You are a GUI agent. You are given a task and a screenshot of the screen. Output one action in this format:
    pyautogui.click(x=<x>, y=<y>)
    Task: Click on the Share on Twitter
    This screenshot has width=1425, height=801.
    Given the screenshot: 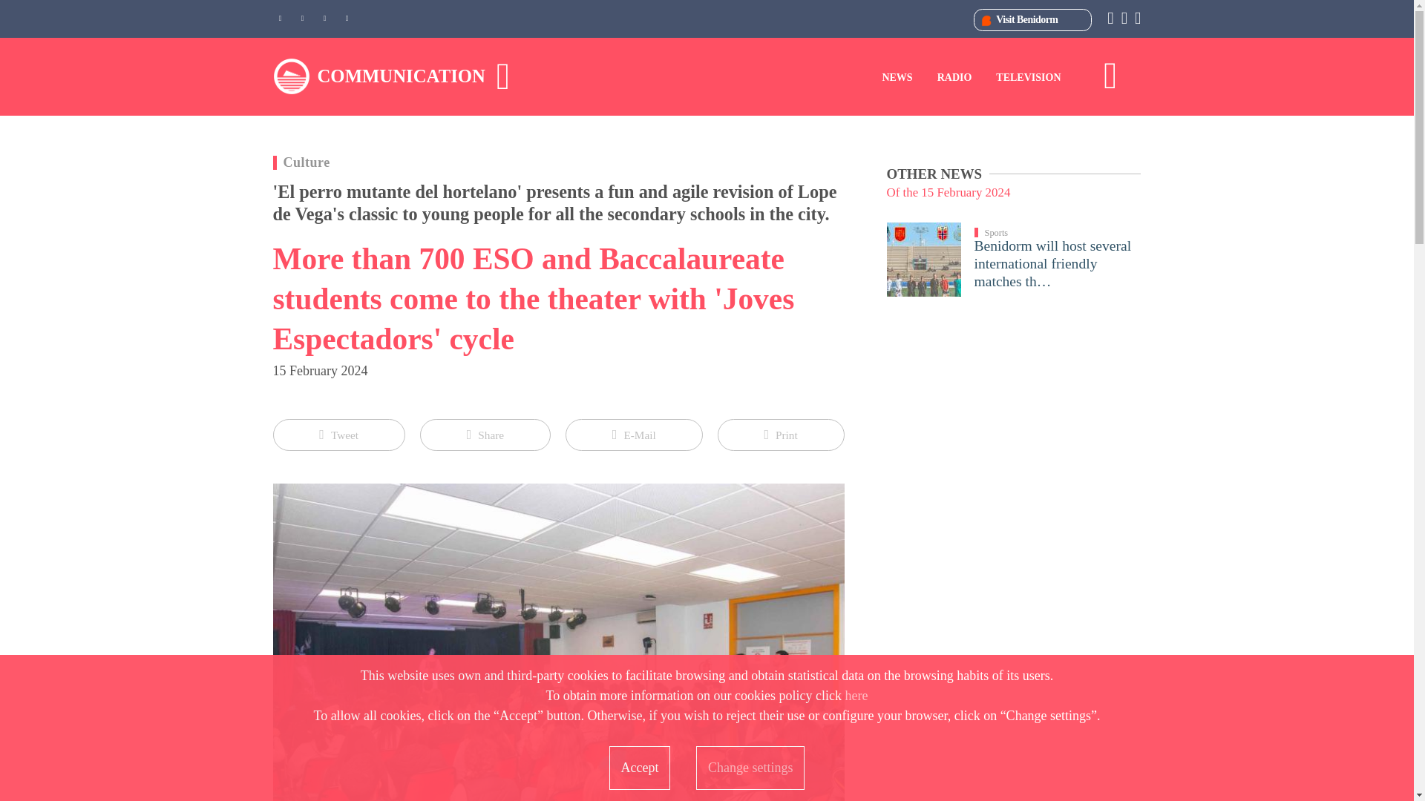 What is the action you would take?
    pyautogui.click(x=338, y=435)
    